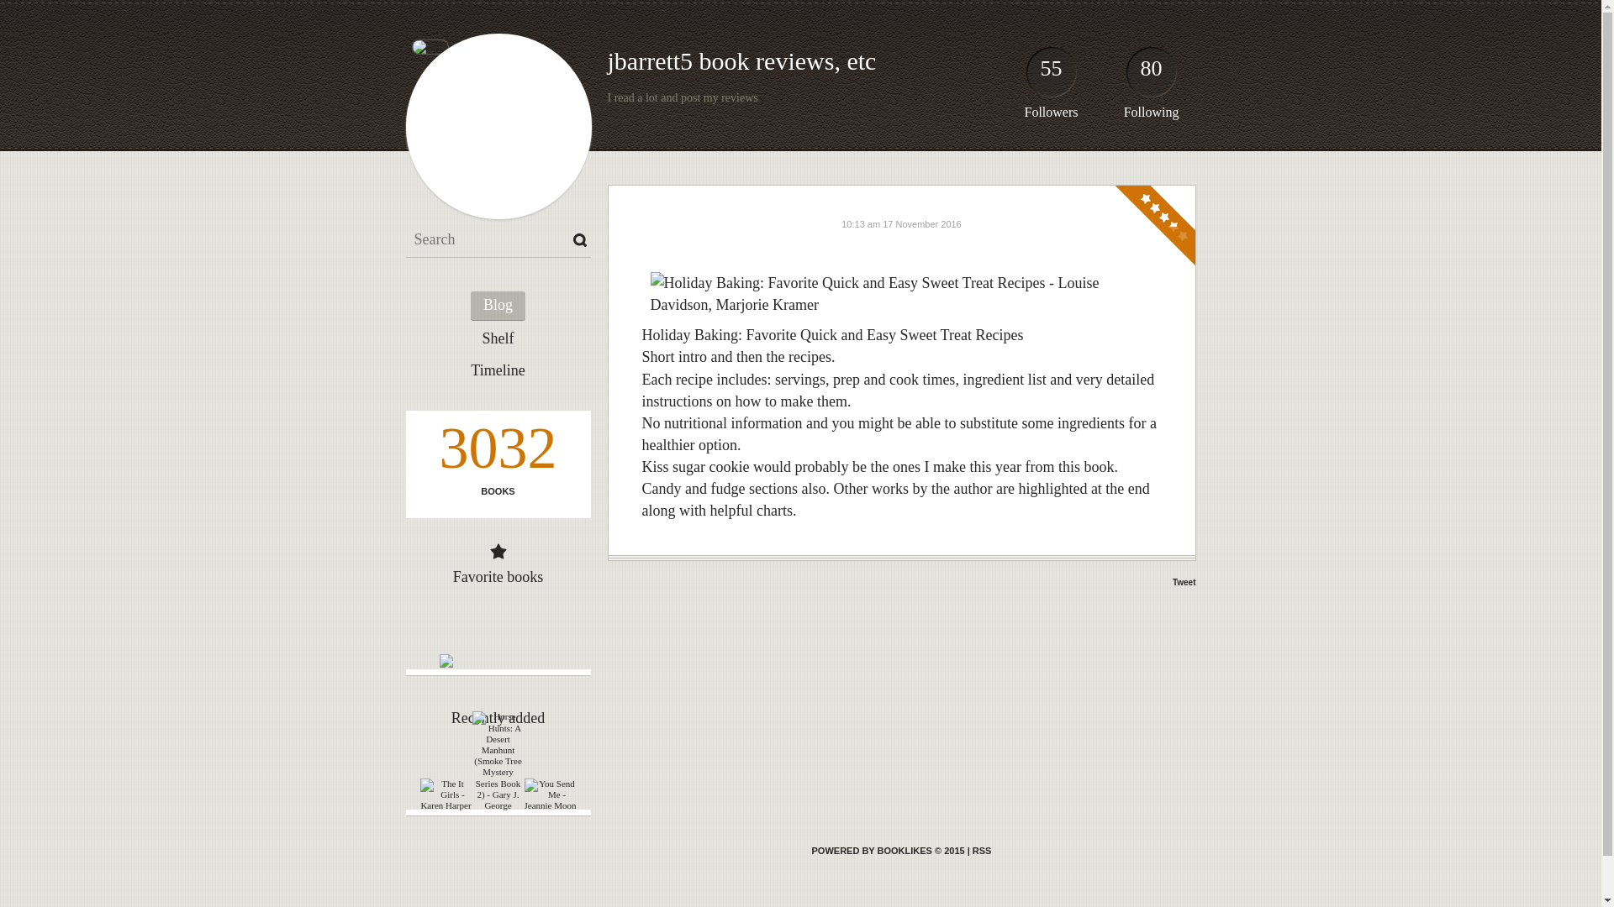 The width and height of the screenshot is (1614, 907). Describe the element at coordinates (900, 224) in the screenshot. I see `10:13 am 17 November 2016` at that location.